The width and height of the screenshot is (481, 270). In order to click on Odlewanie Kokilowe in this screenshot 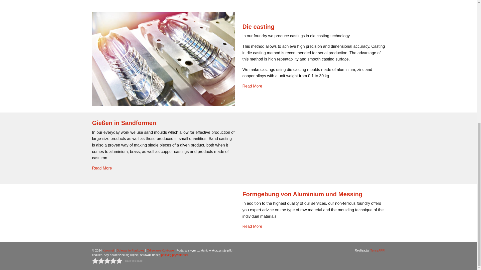, I will do `click(160, 250)`.